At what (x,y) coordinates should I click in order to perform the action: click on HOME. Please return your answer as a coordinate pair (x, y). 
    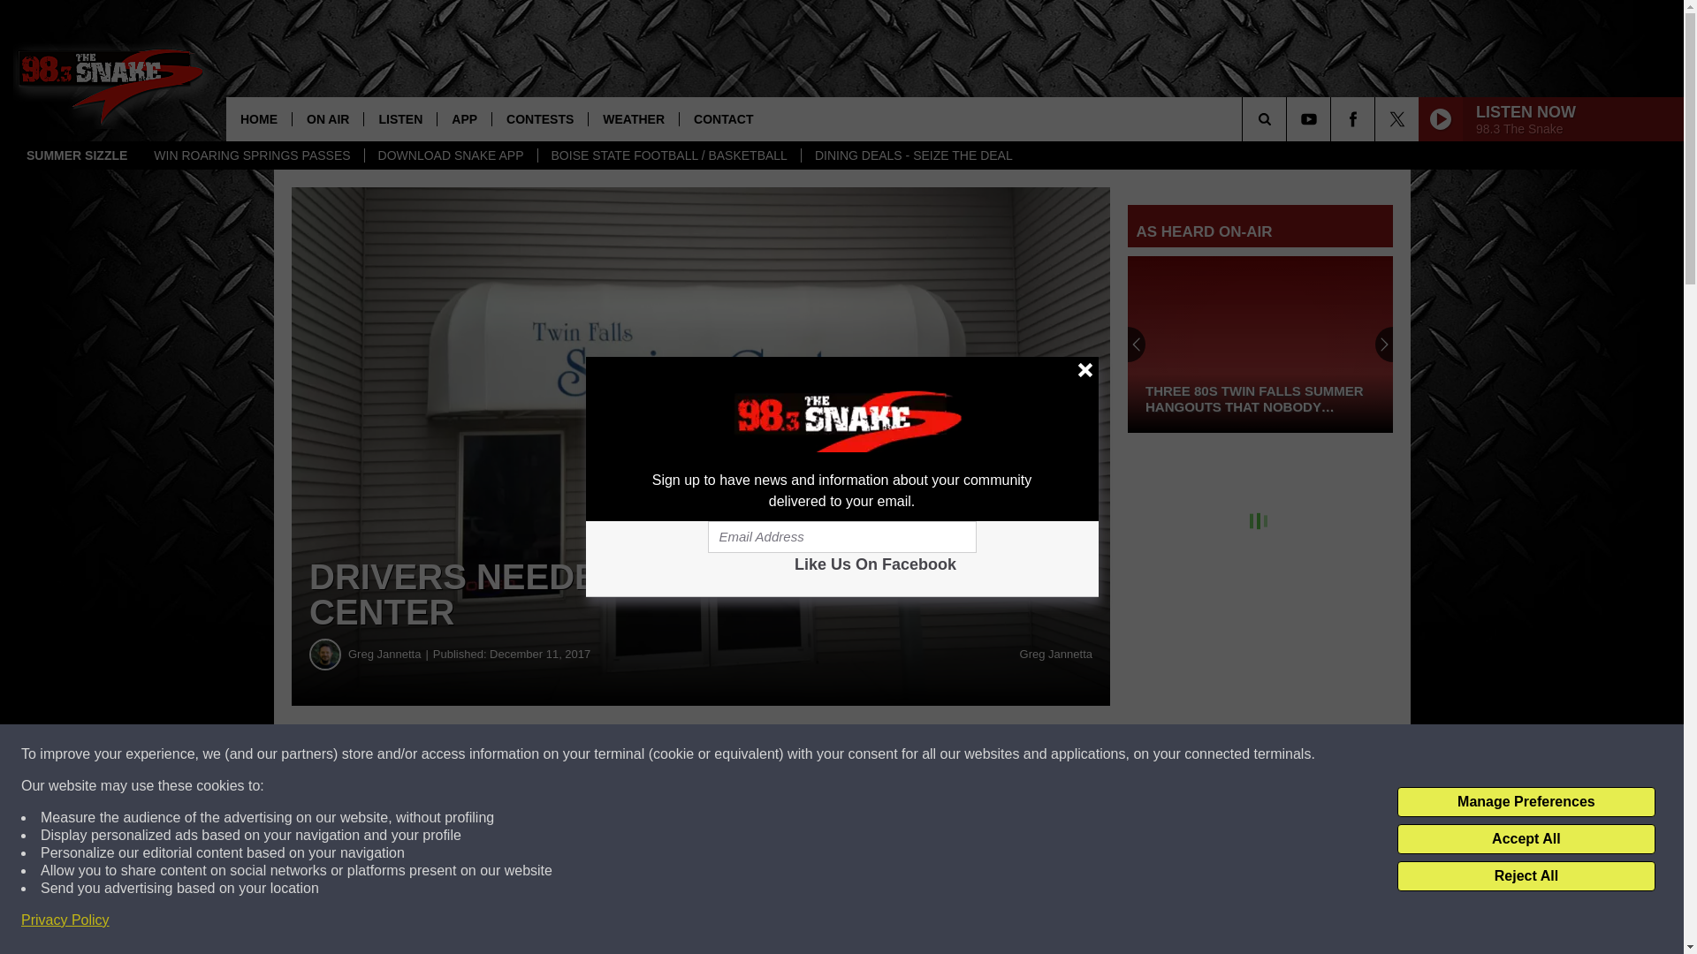
    Looking at the image, I should click on (258, 118).